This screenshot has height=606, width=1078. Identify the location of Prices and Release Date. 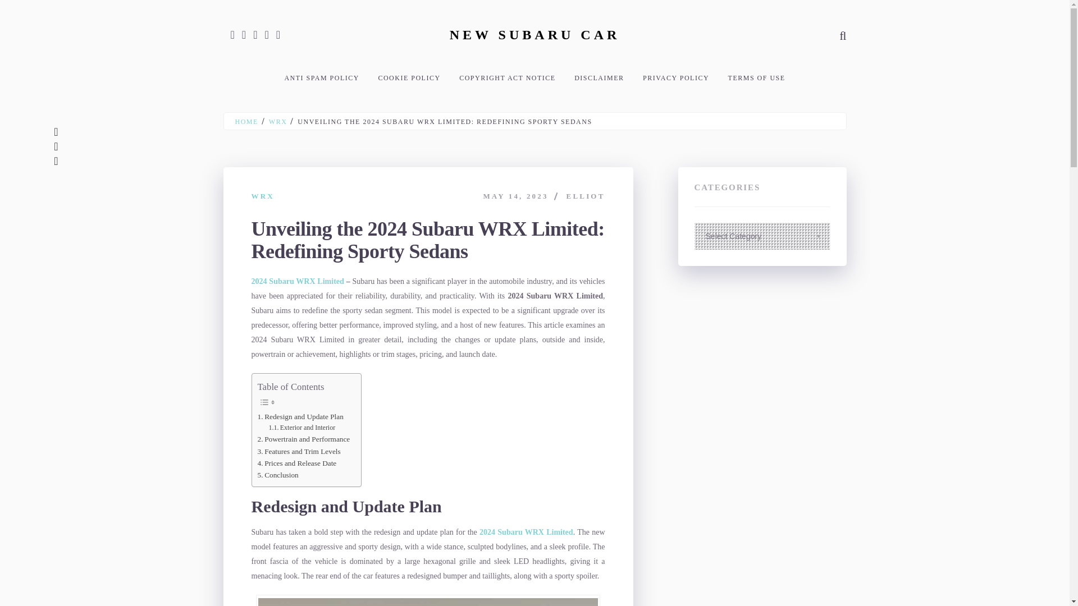
(296, 463).